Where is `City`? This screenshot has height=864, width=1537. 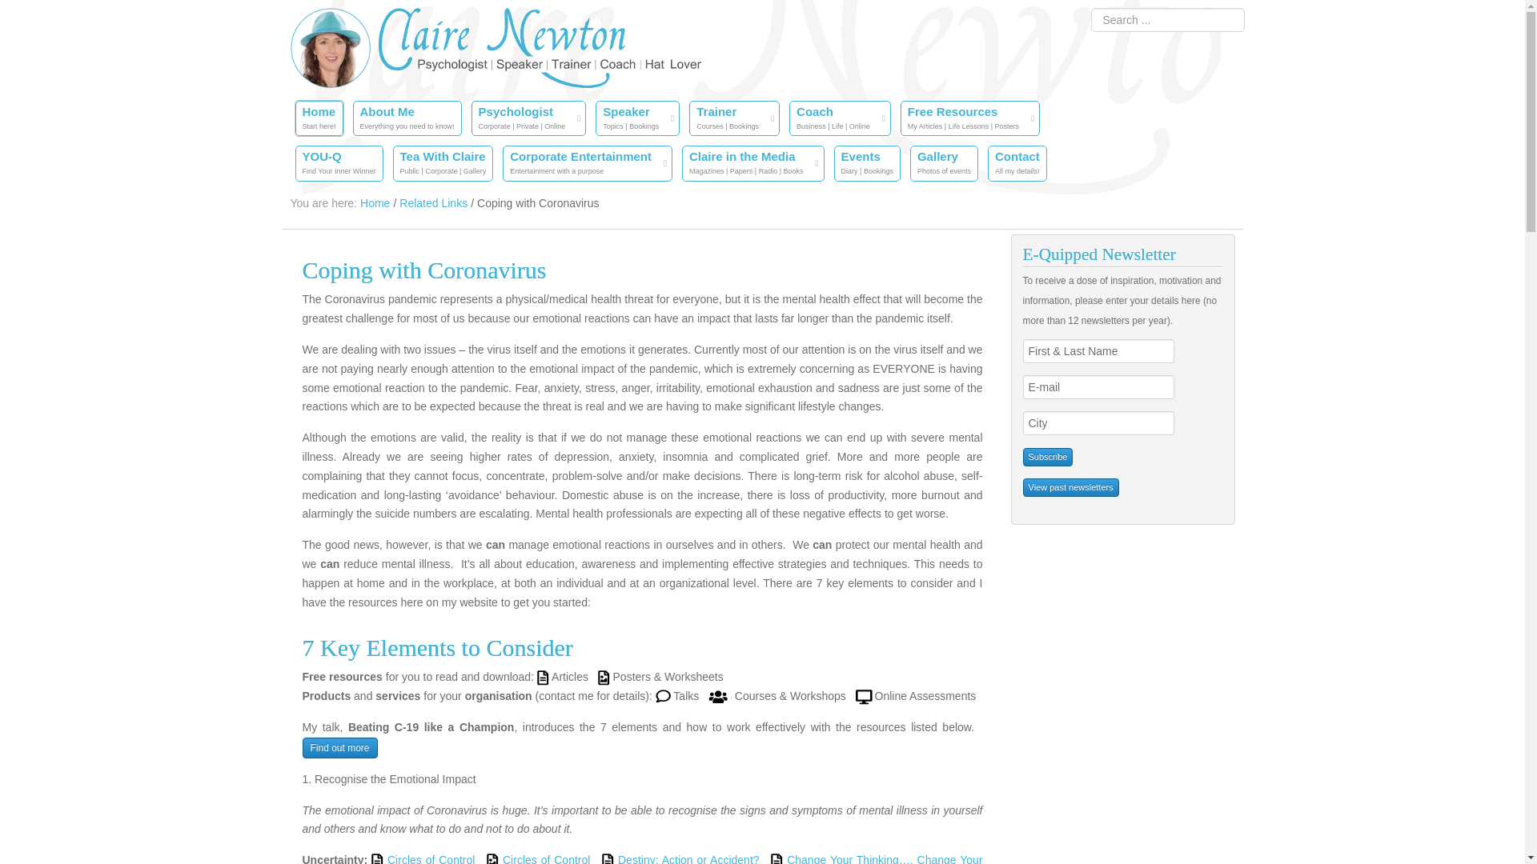
City is located at coordinates (1048, 458).